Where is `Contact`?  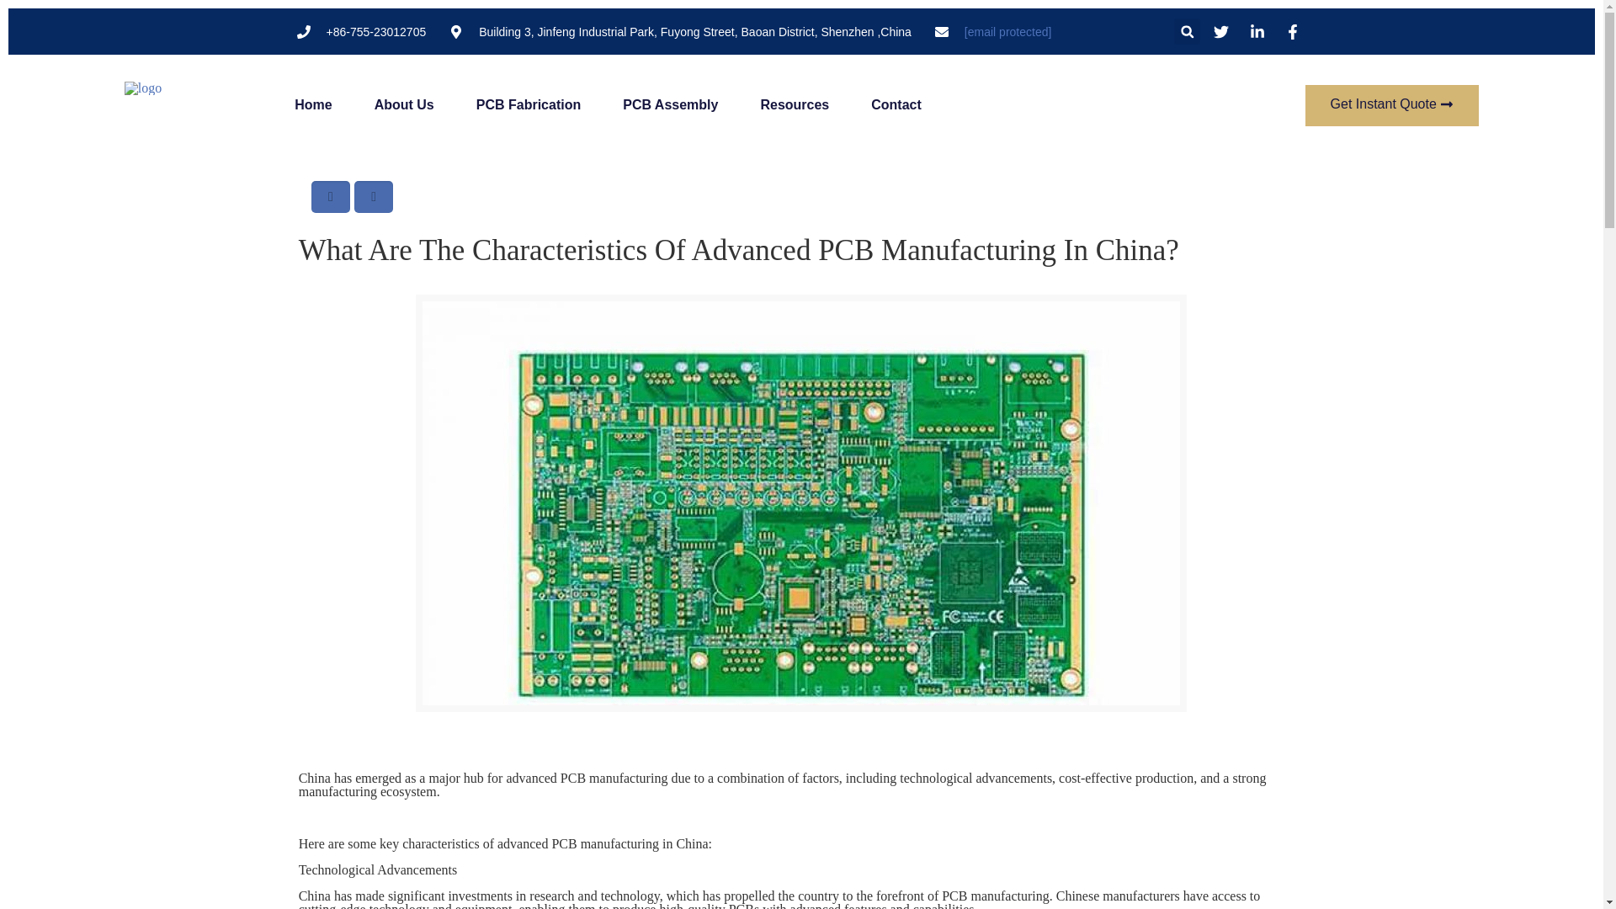
Contact is located at coordinates (896, 105).